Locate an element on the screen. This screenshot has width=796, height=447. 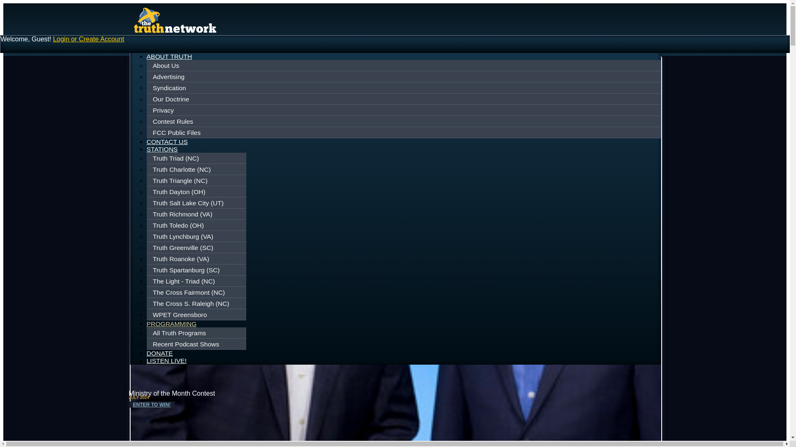
About Us is located at coordinates (404, 66).